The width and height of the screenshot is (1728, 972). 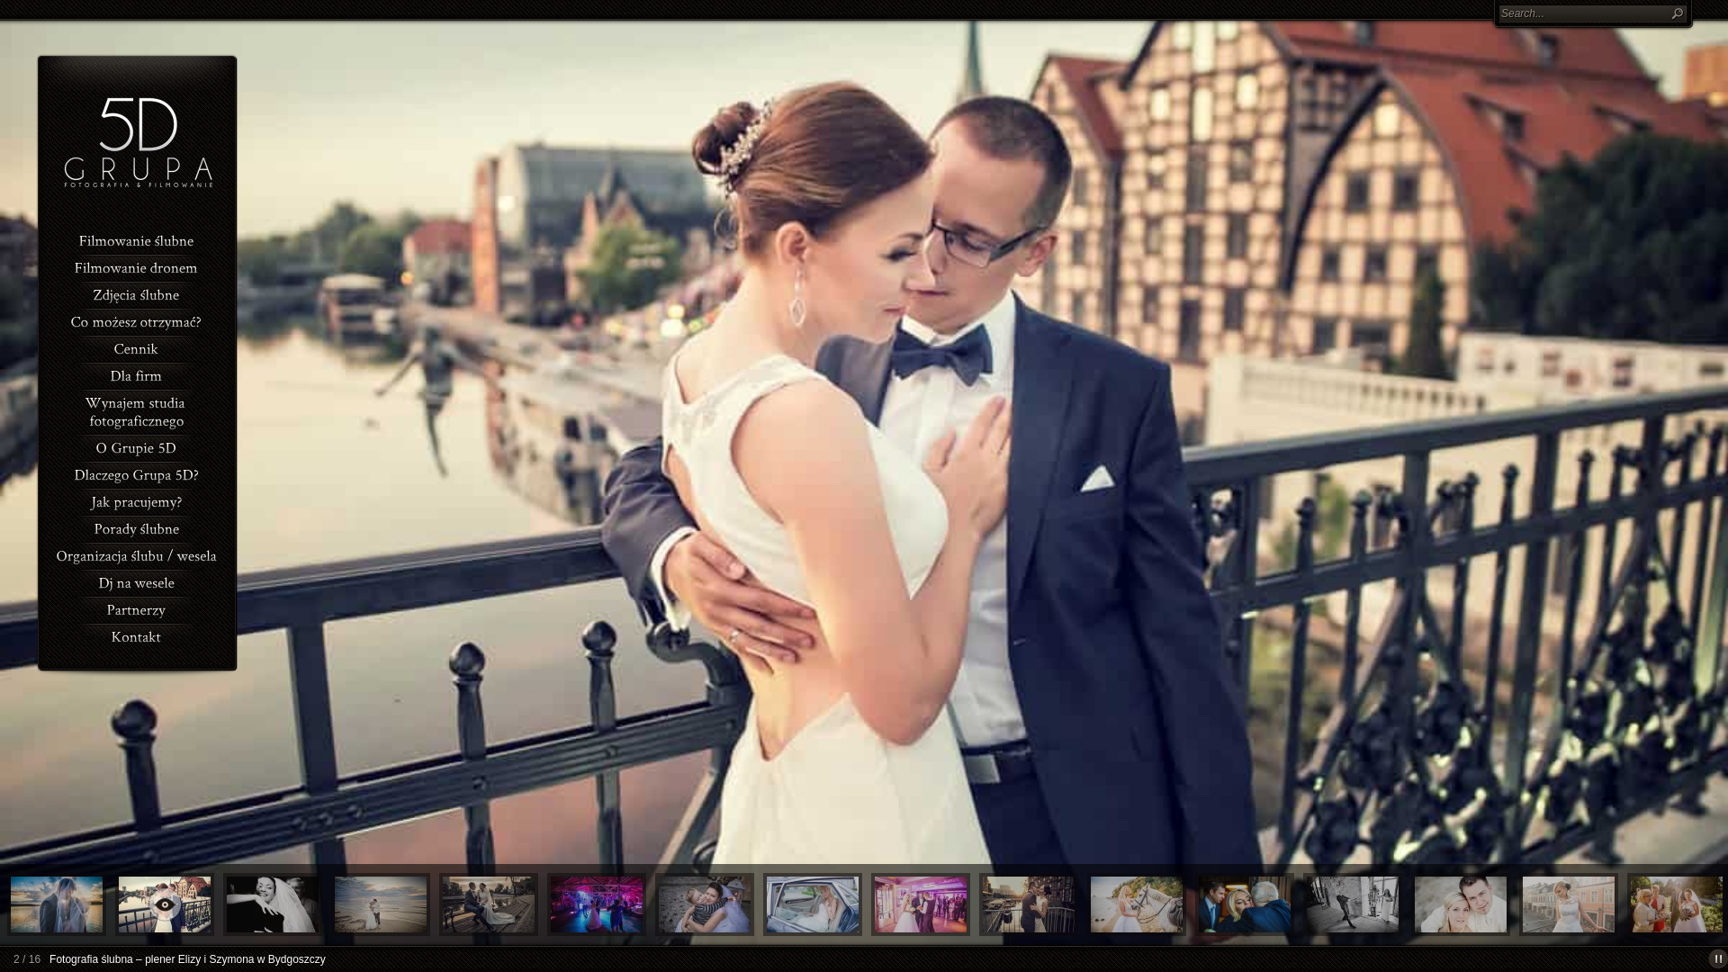 What do you see at coordinates (137, 635) in the screenshot?
I see `Kontakt do Grupy 5D w Bydgoszczy` at bounding box center [137, 635].